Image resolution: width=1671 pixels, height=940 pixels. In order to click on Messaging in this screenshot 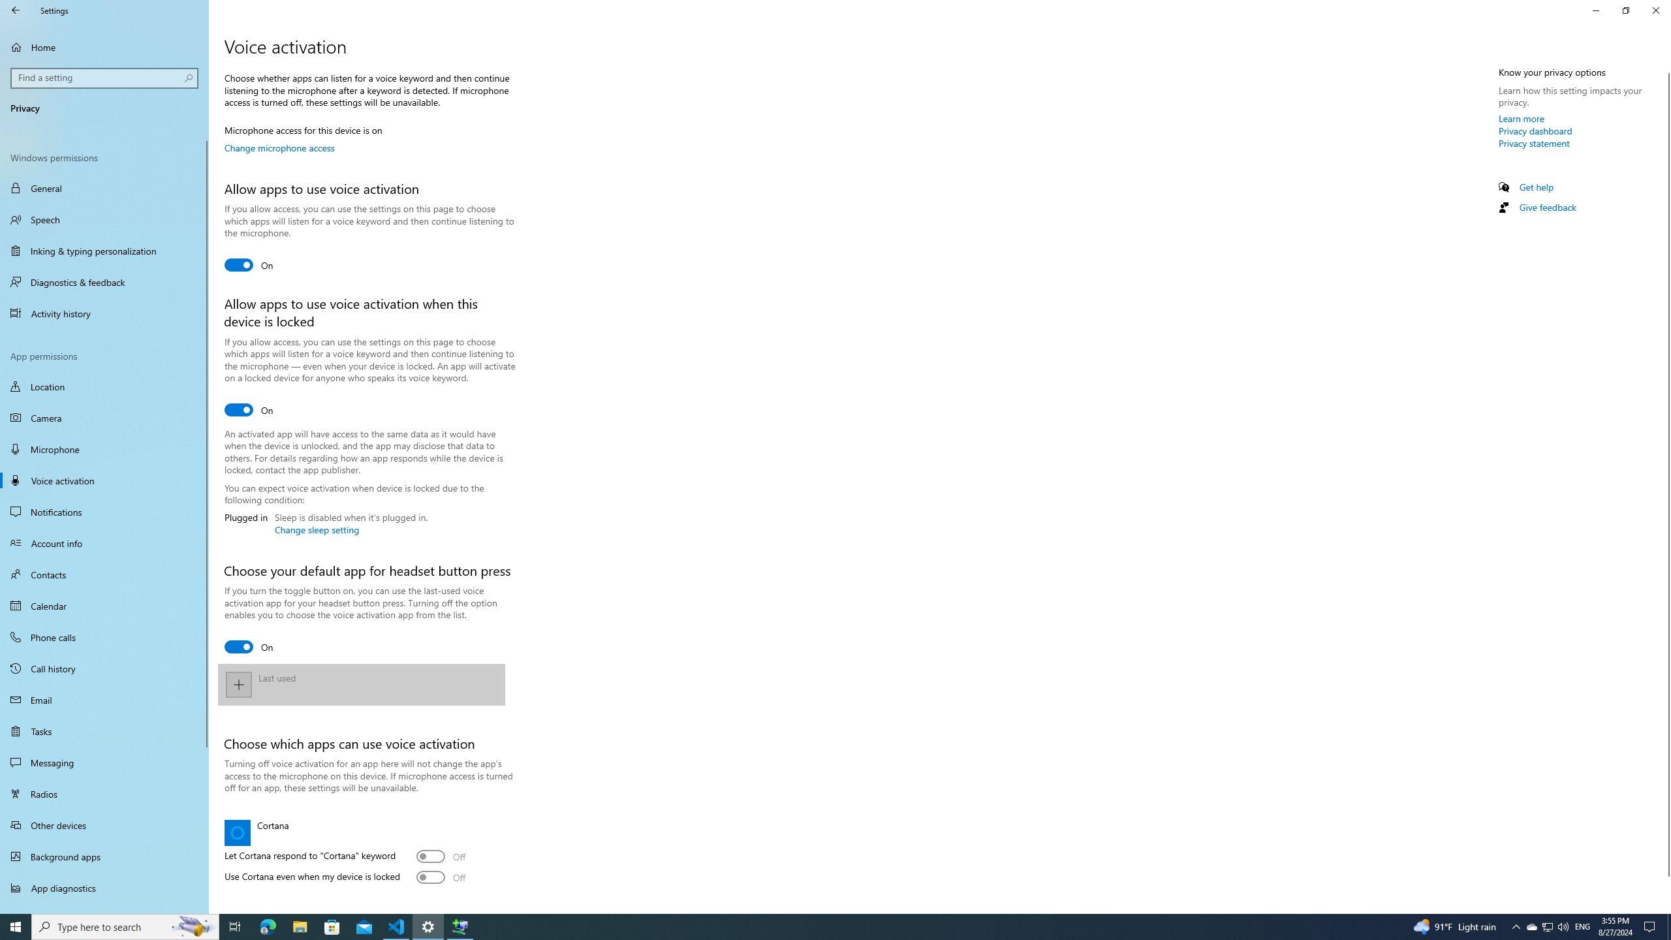, I will do `click(104, 762)`.